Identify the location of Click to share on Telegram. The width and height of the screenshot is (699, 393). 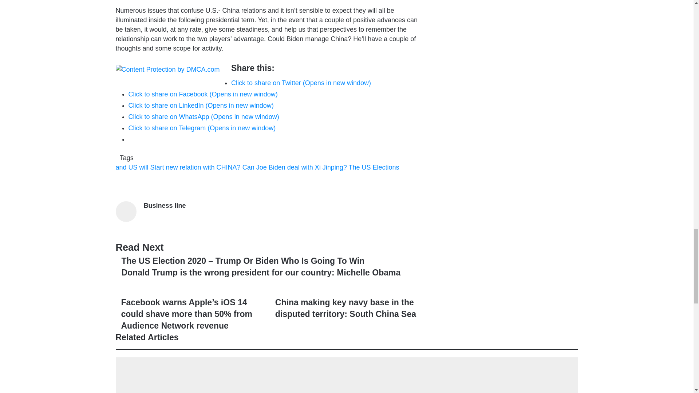
(202, 128).